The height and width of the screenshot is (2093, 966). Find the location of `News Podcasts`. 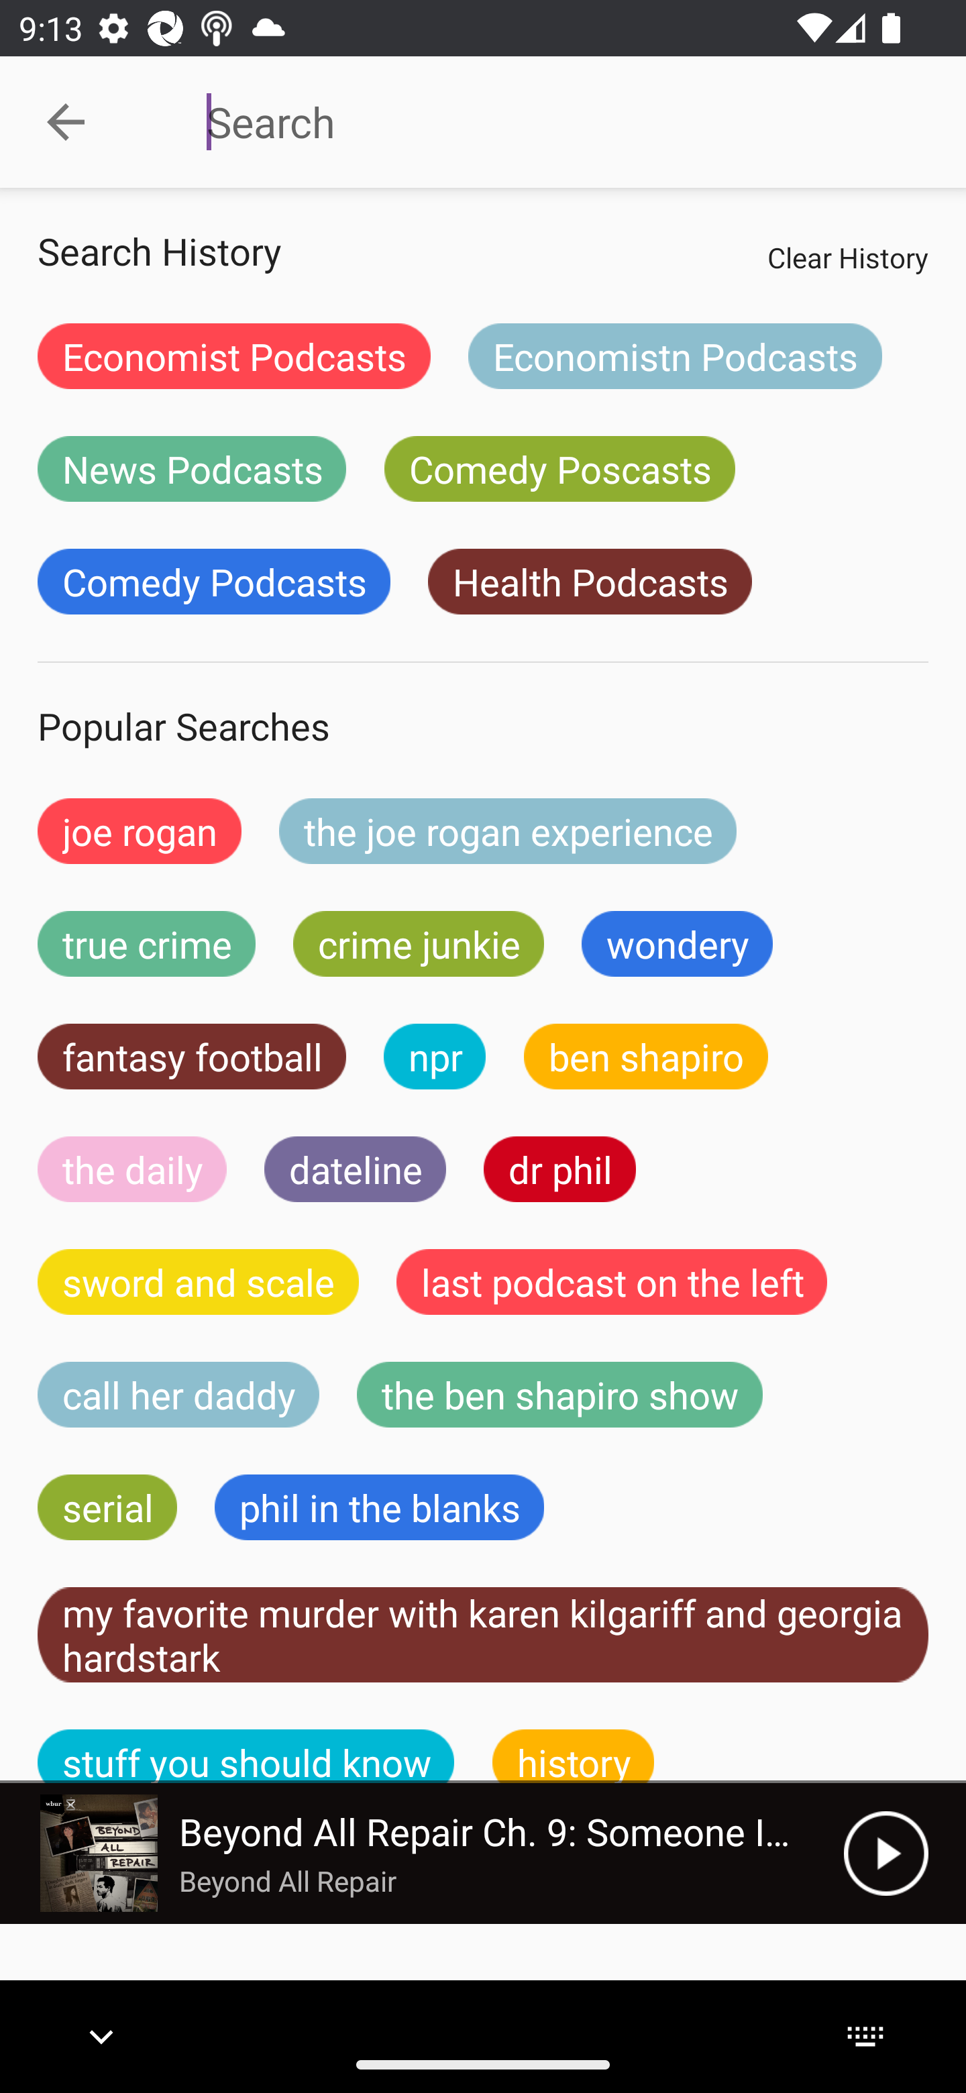

News Podcasts is located at coordinates (192, 468).